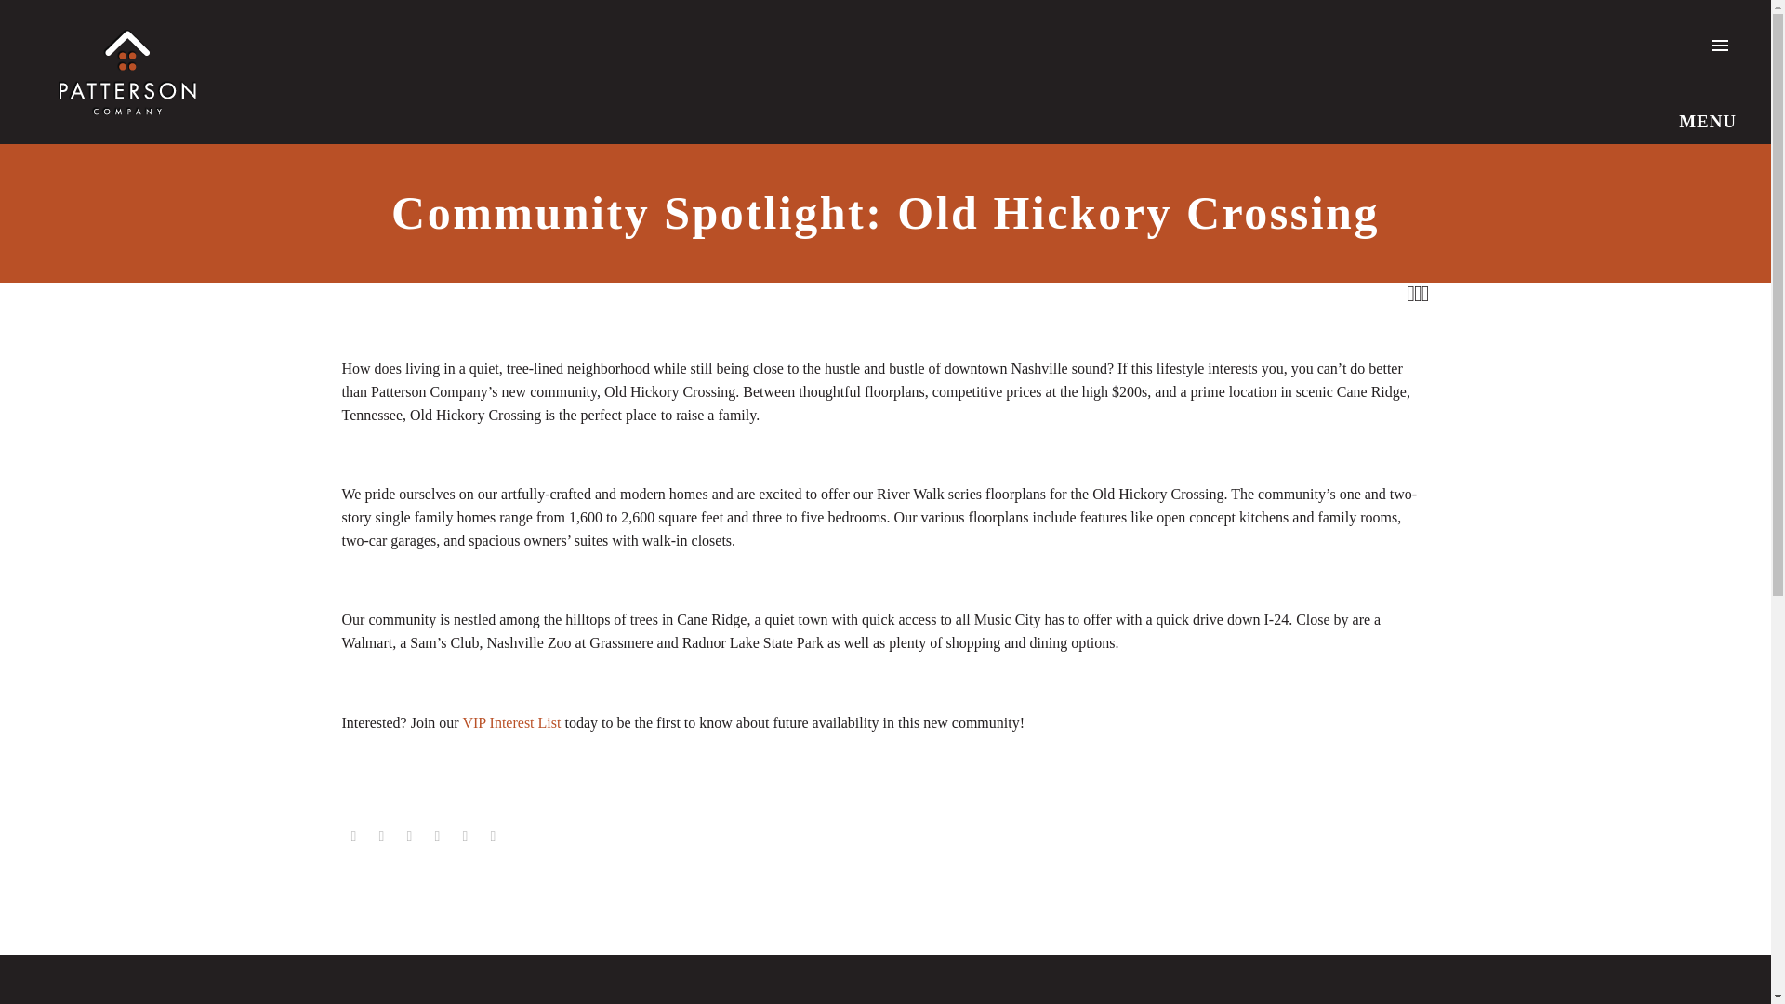 This screenshot has height=1004, width=1785. Describe the element at coordinates (465, 837) in the screenshot. I see `LinkedIn` at that location.